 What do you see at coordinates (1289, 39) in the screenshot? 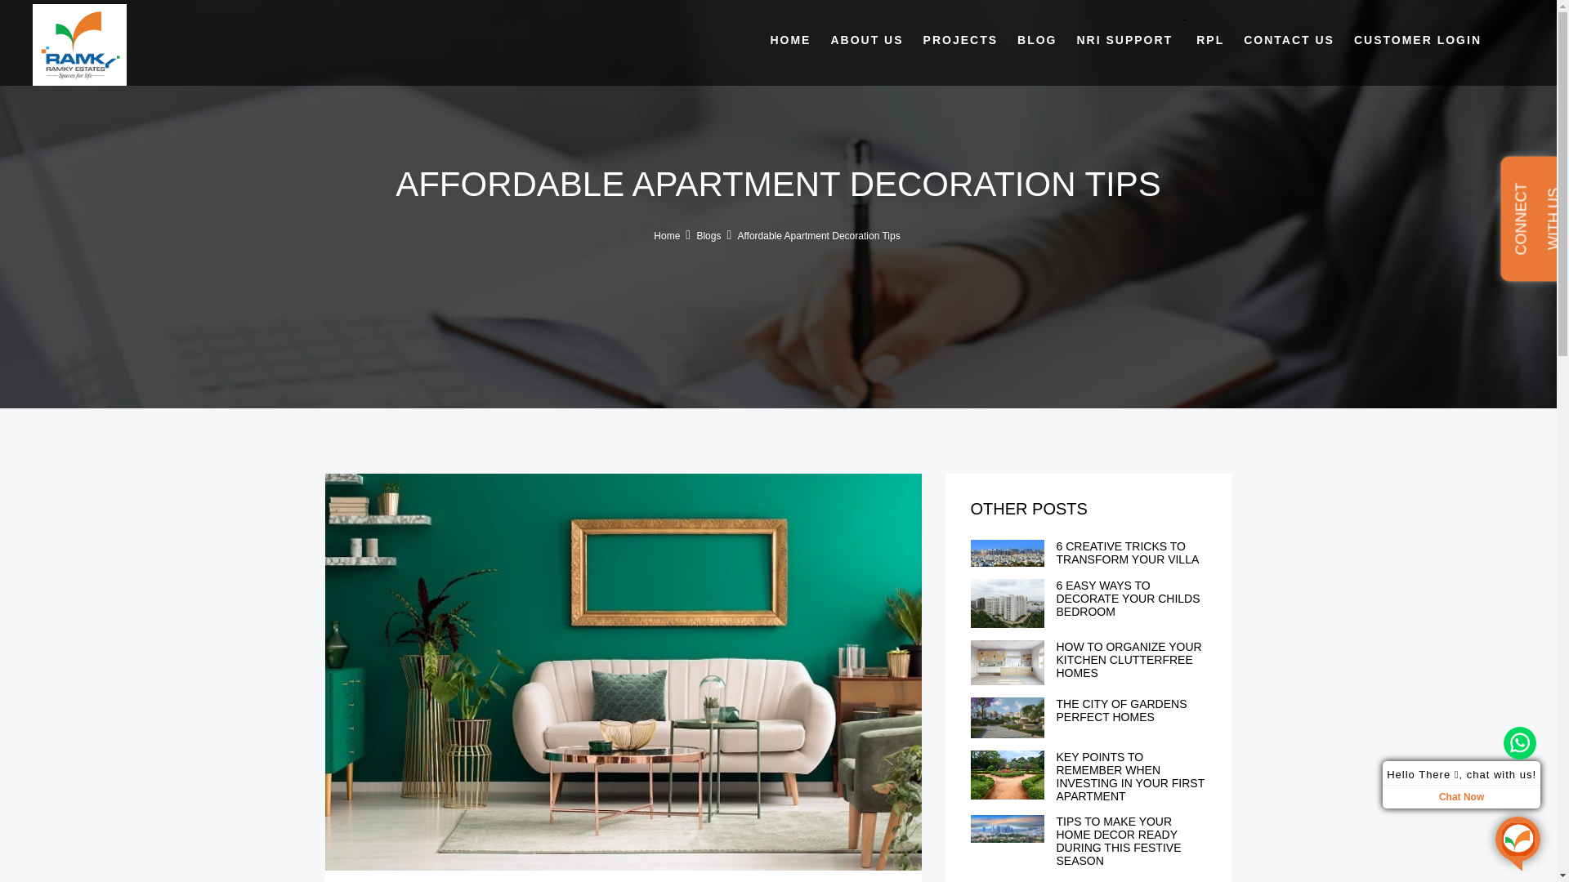
I see `CONTACT US` at bounding box center [1289, 39].